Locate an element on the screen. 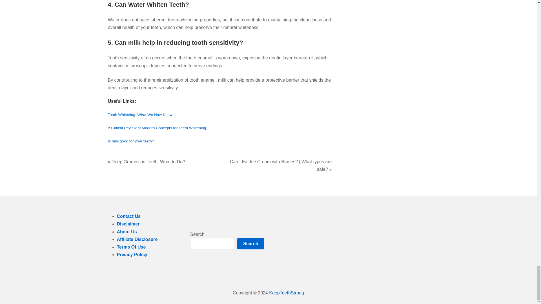  Affiliate Disclosure is located at coordinates (137, 239).